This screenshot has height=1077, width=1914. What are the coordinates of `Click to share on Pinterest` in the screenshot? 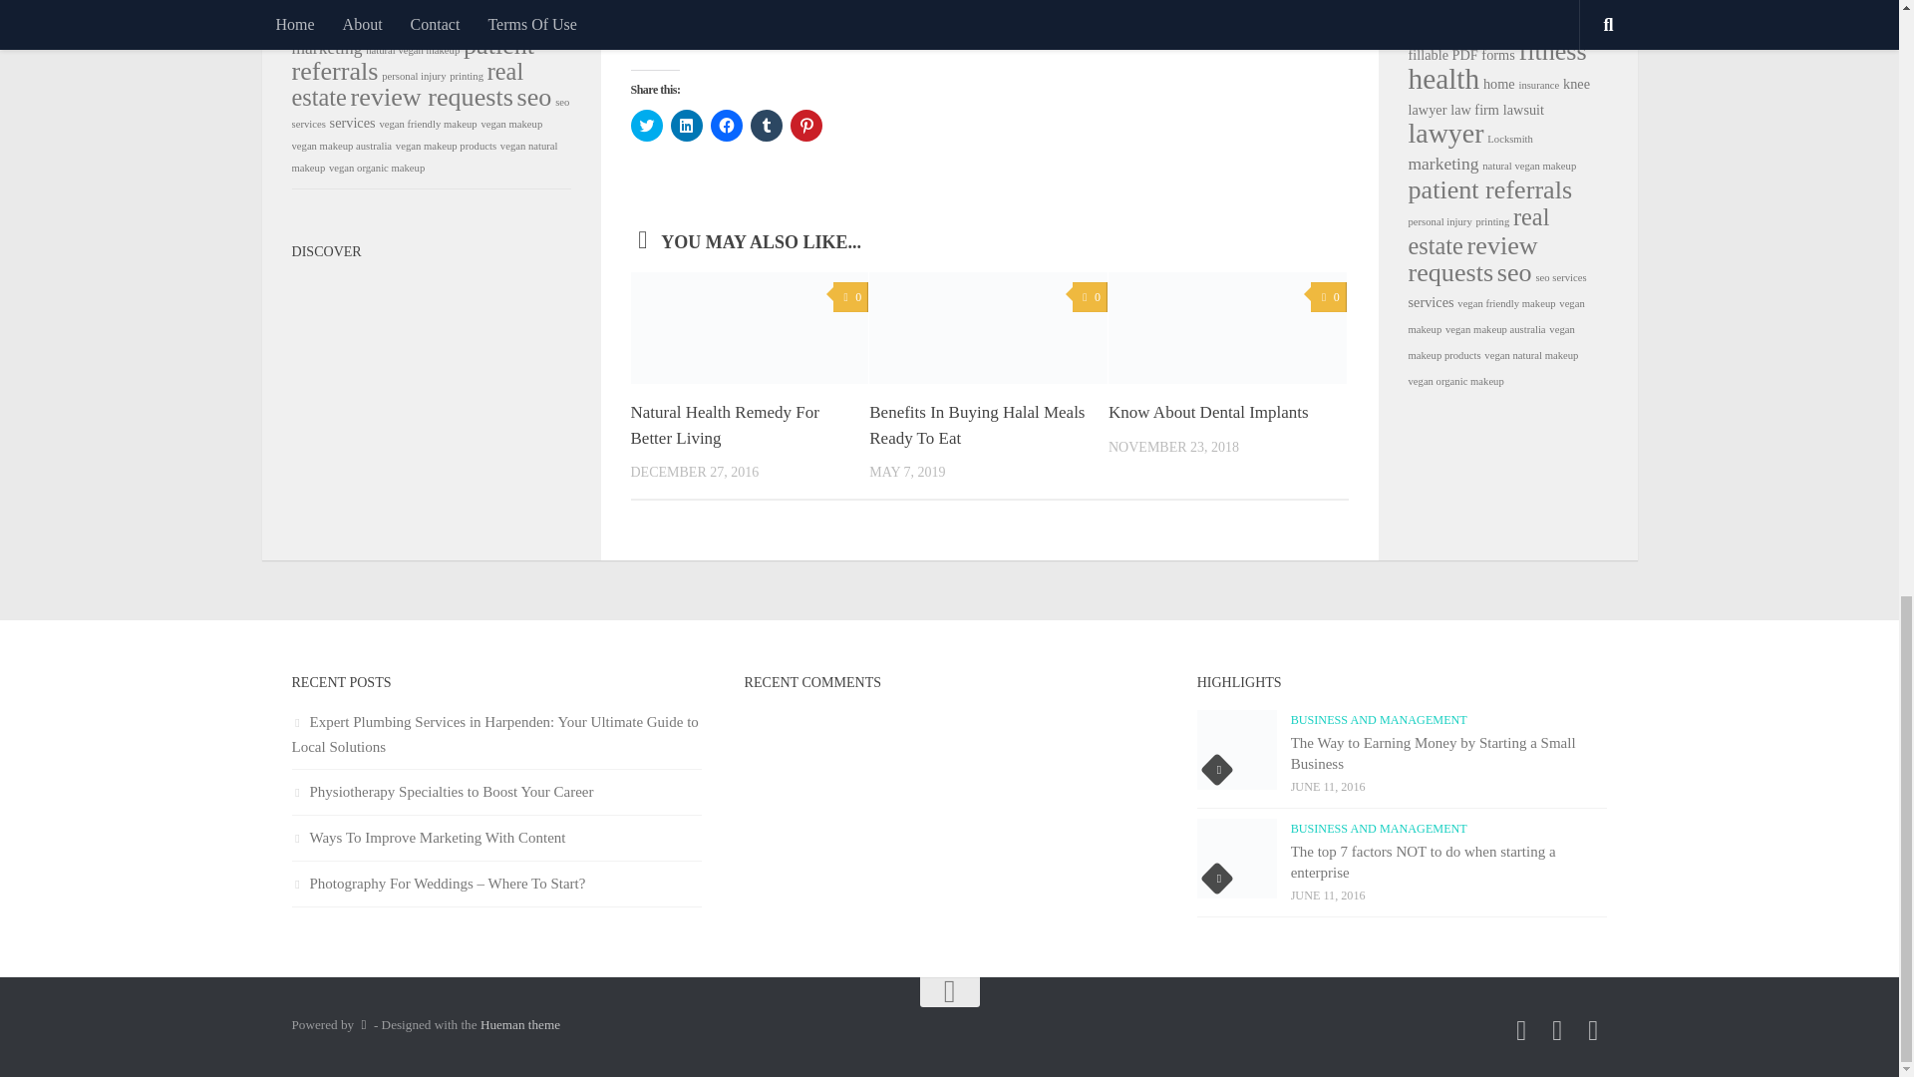 It's located at (804, 126).